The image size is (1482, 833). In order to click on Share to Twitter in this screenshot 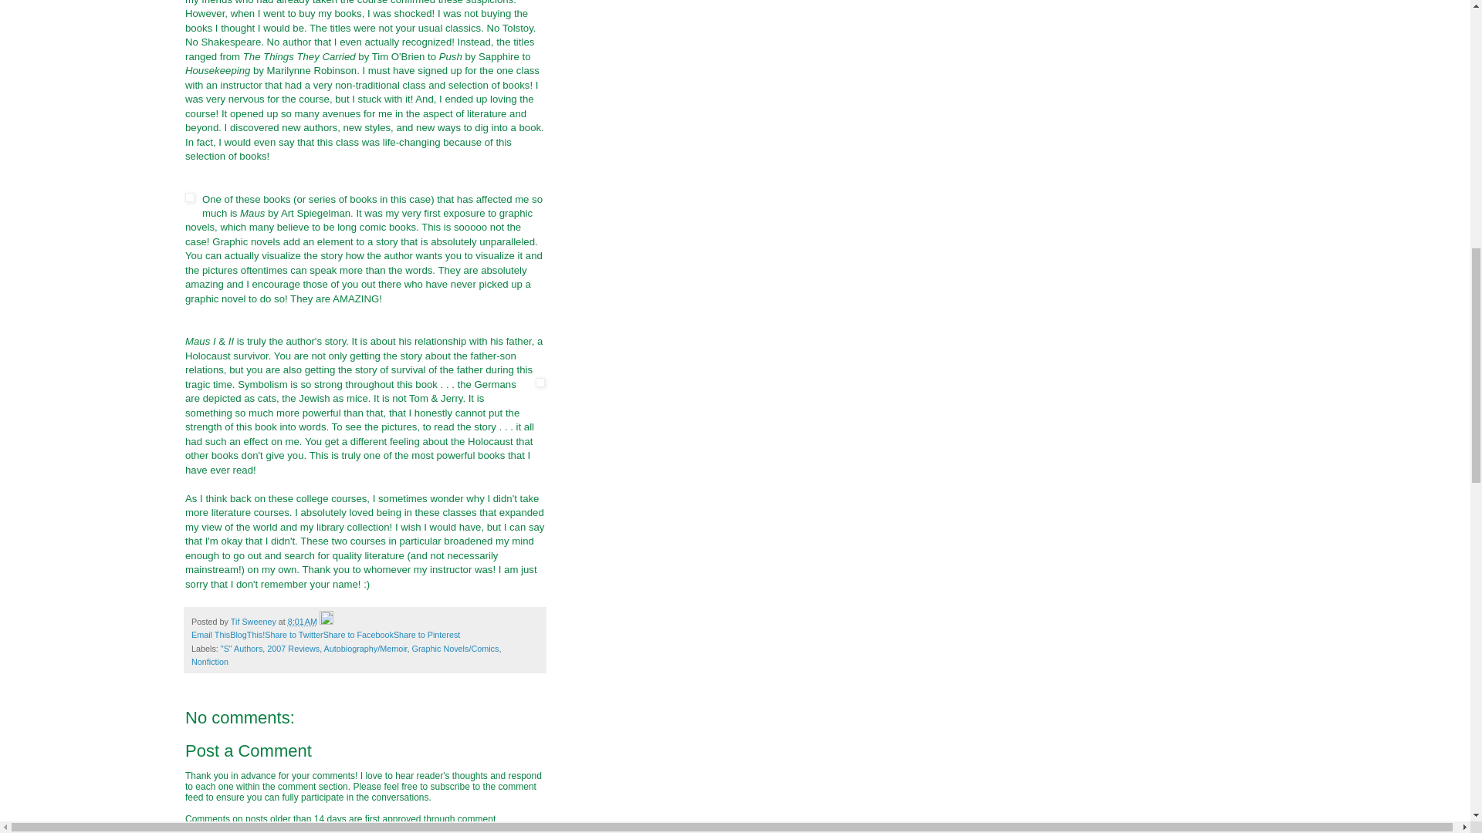, I will do `click(293, 634)`.